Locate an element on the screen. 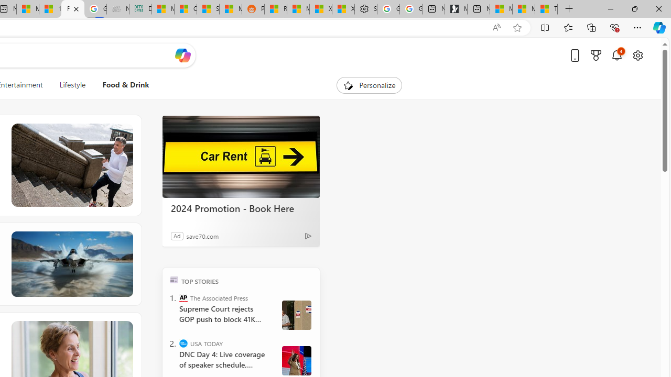 This screenshot has height=377, width=671. MSN is located at coordinates (230, 9).